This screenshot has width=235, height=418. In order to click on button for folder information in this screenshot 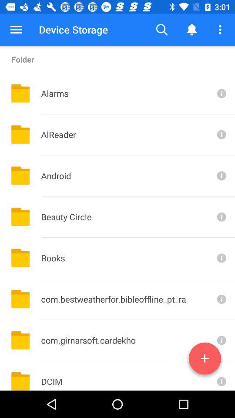, I will do `click(221, 176)`.